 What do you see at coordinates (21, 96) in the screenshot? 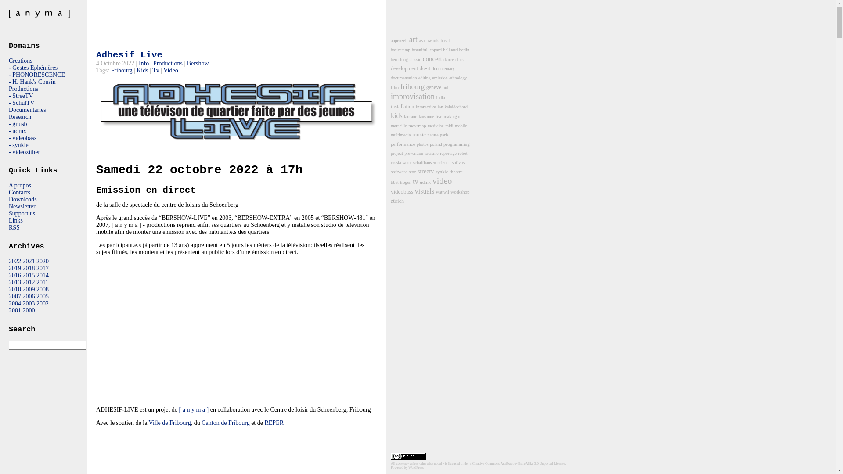
I see `- StreeTV` at bounding box center [21, 96].